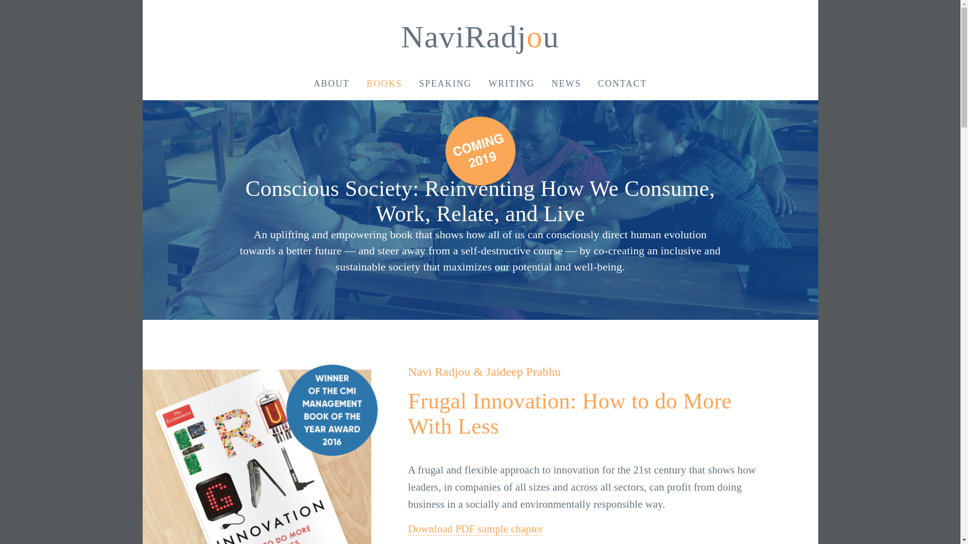 This screenshot has width=968, height=544. What do you see at coordinates (511, 84) in the screenshot?
I see `WRITING` at bounding box center [511, 84].